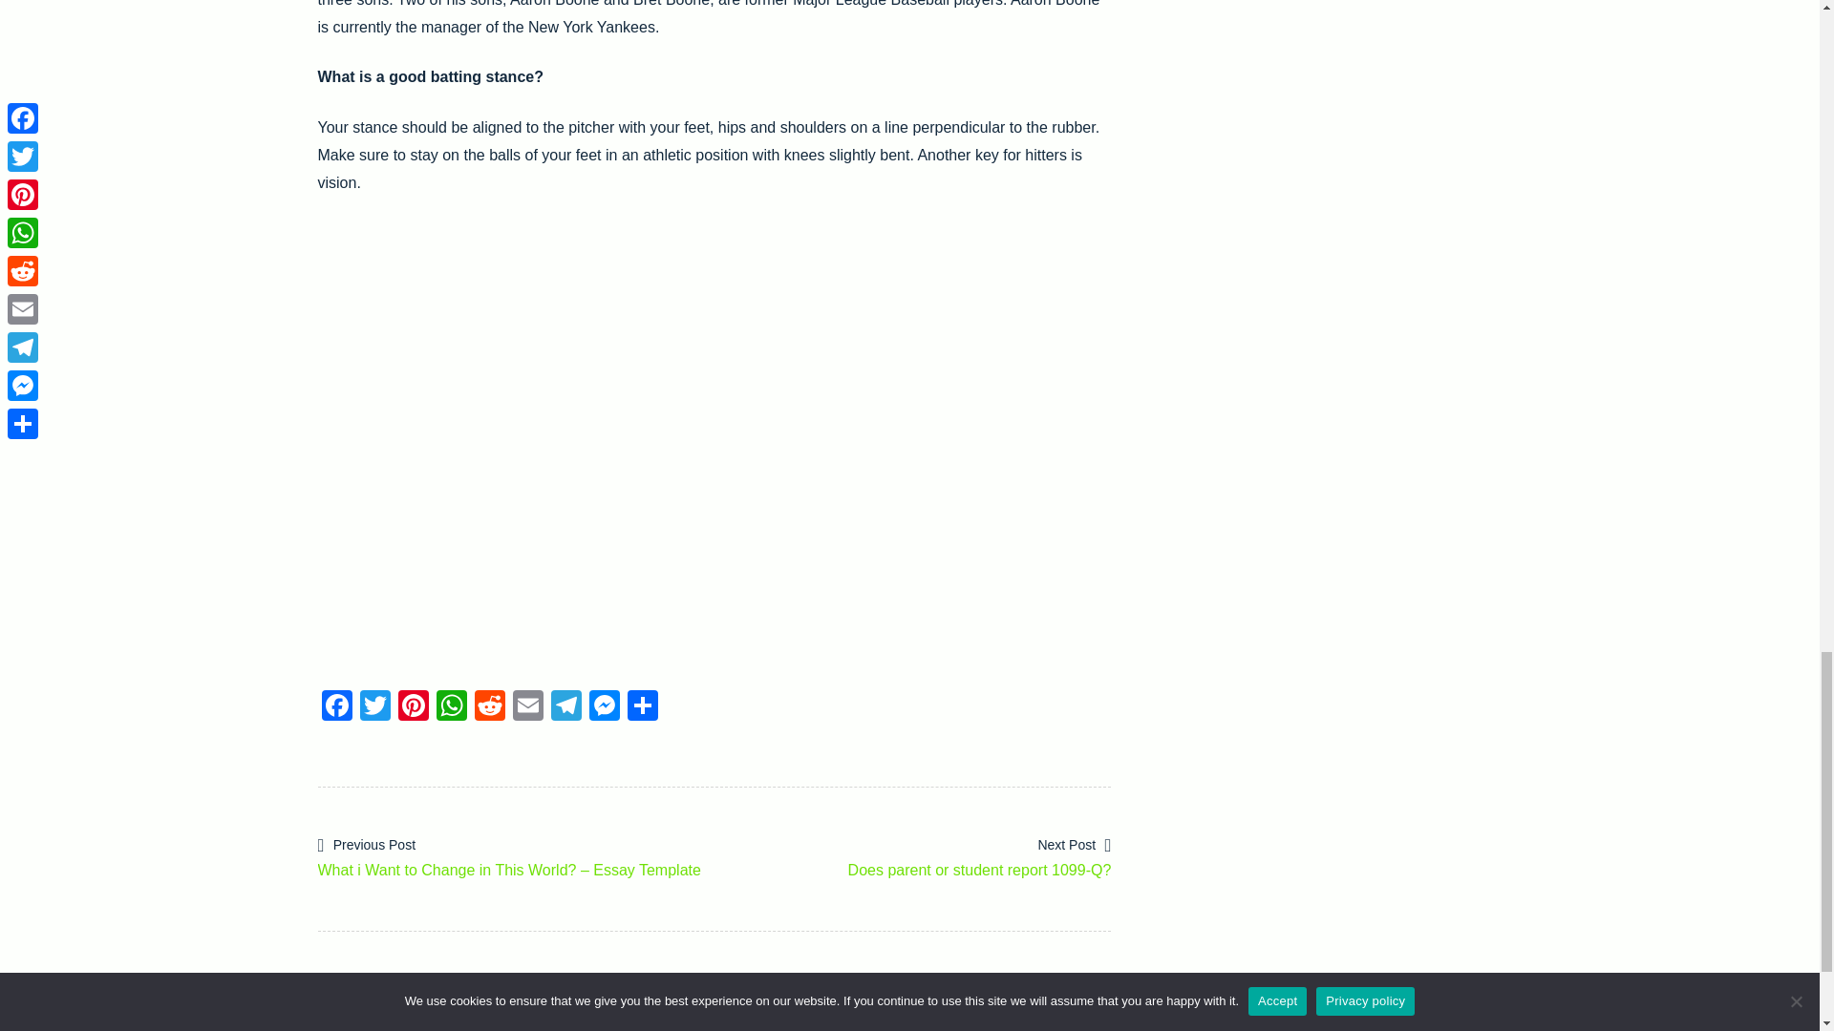  What do you see at coordinates (374, 707) in the screenshot?
I see `Twitter` at bounding box center [374, 707].